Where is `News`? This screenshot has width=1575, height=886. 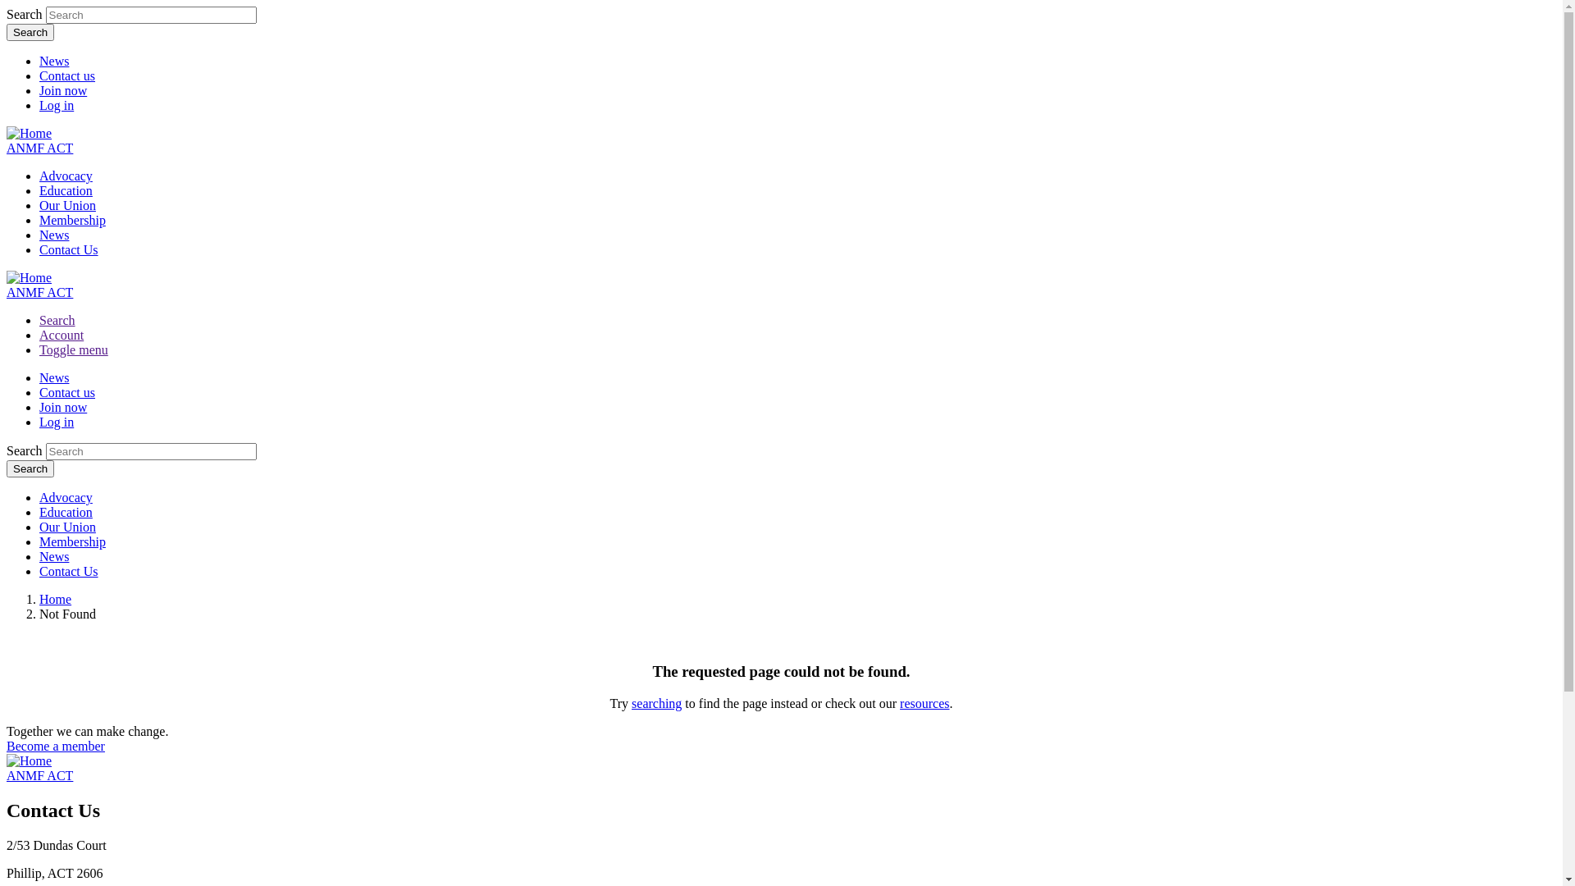 News is located at coordinates (54, 556).